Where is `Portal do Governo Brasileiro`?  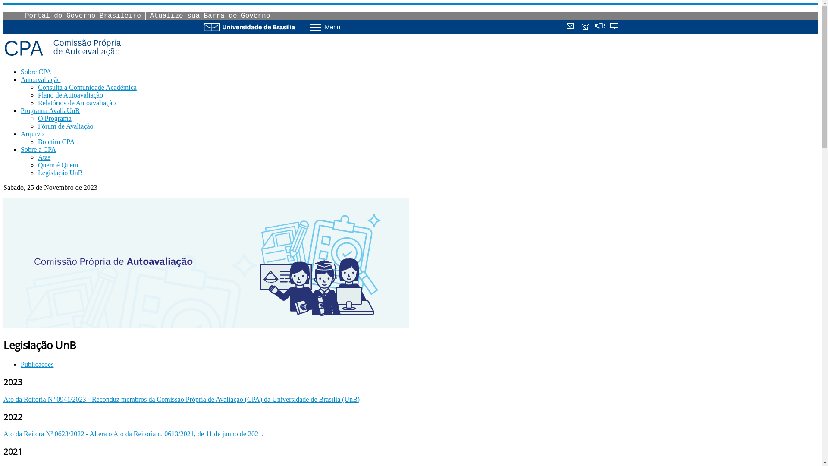 Portal do Governo Brasileiro is located at coordinates (83, 16).